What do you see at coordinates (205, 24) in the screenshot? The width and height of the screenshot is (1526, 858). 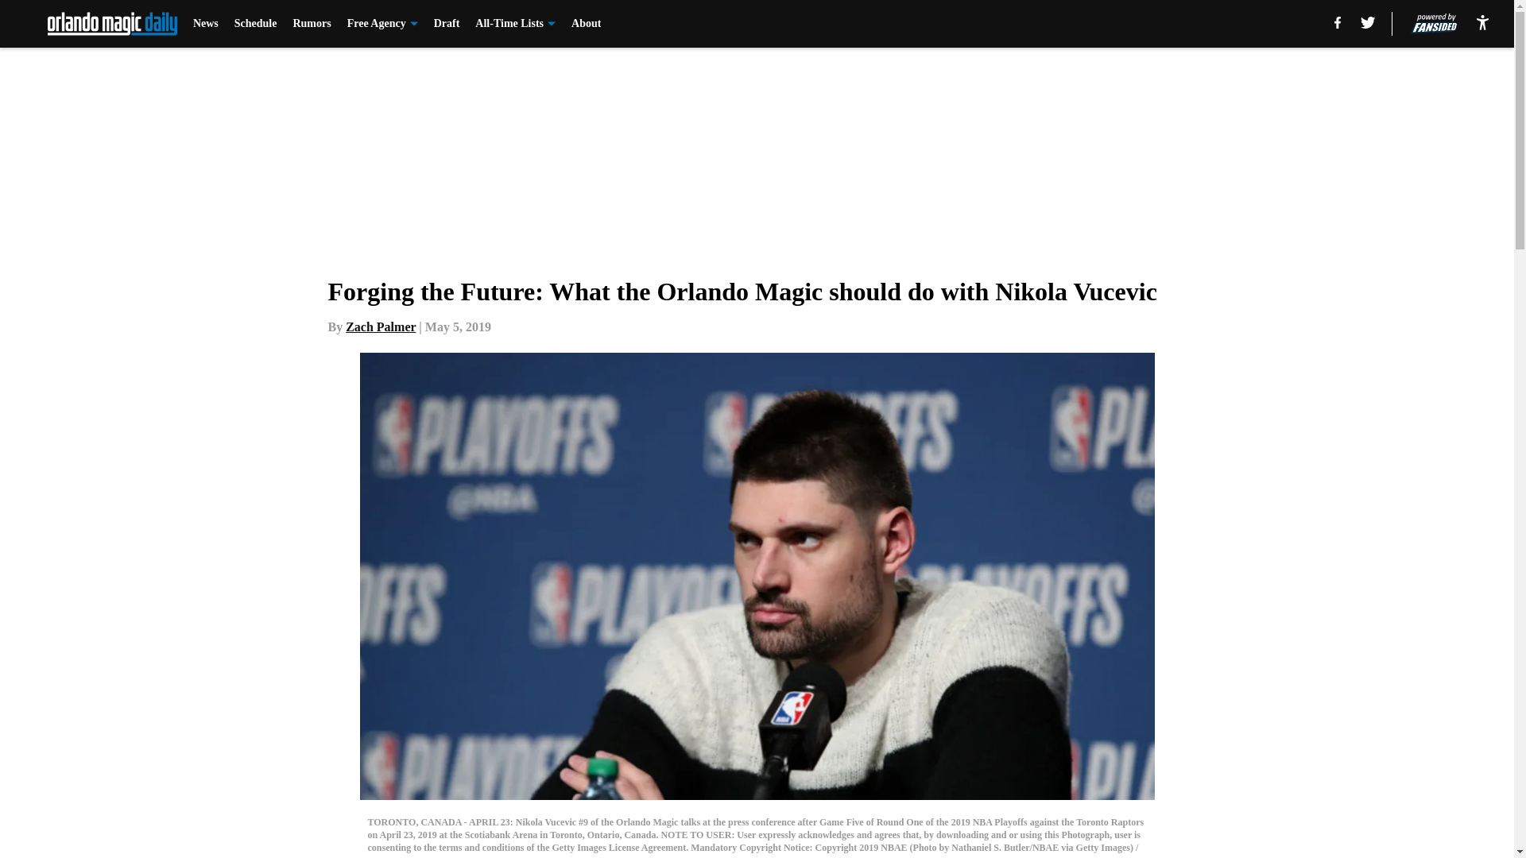 I see `News` at bounding box center [205, 24].